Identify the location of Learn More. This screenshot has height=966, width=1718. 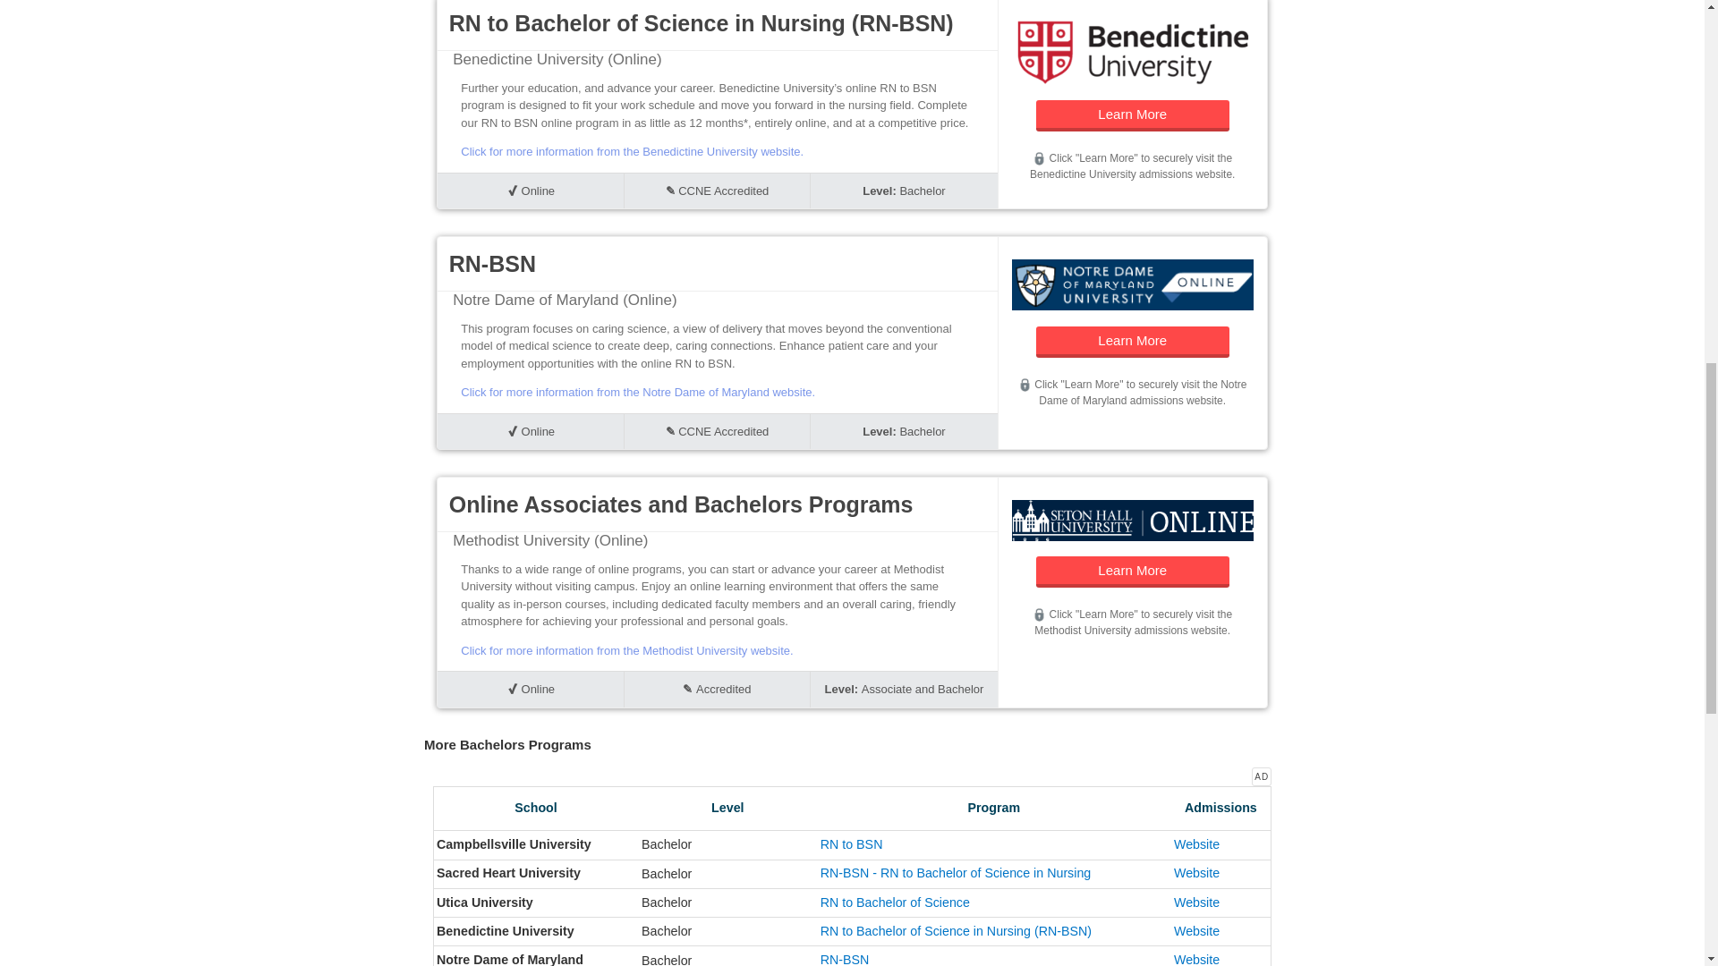
(1133, 572).